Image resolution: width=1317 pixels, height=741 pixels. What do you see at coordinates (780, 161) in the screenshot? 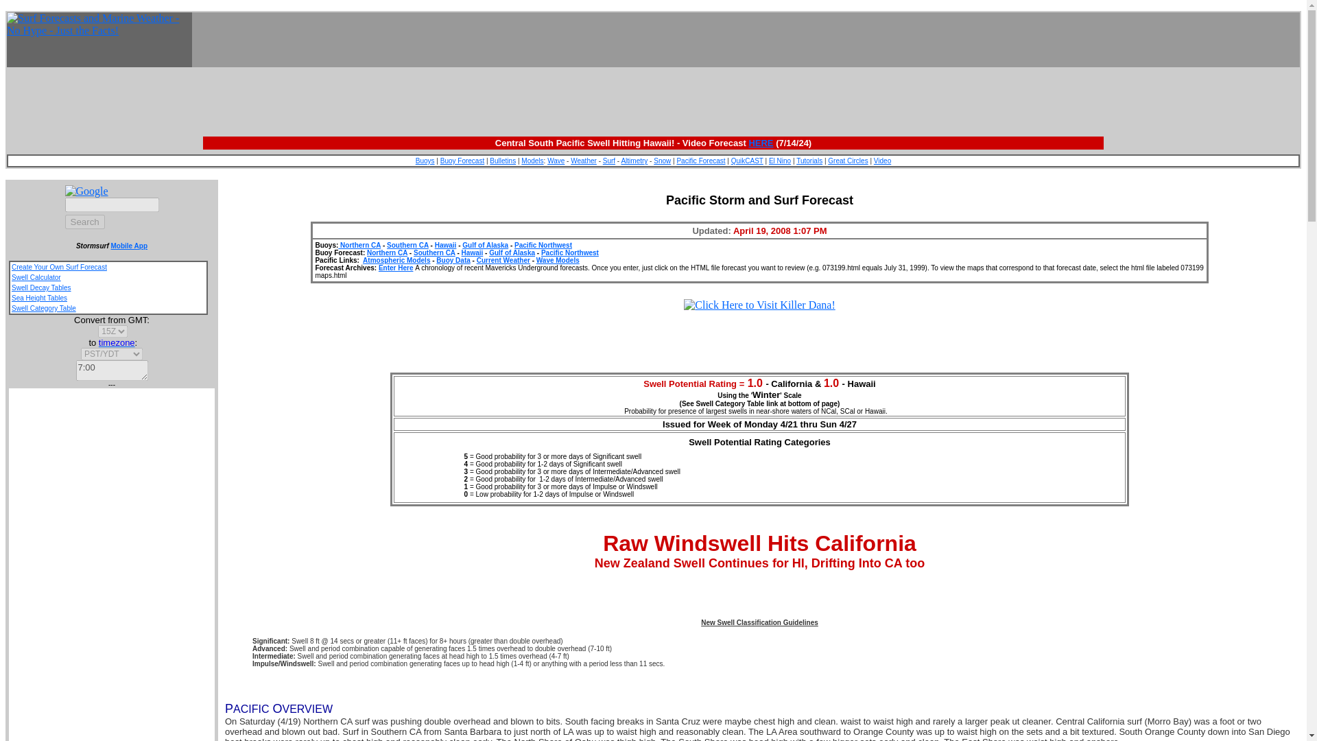
I see `El Nino` at bounding box center [780, 161].